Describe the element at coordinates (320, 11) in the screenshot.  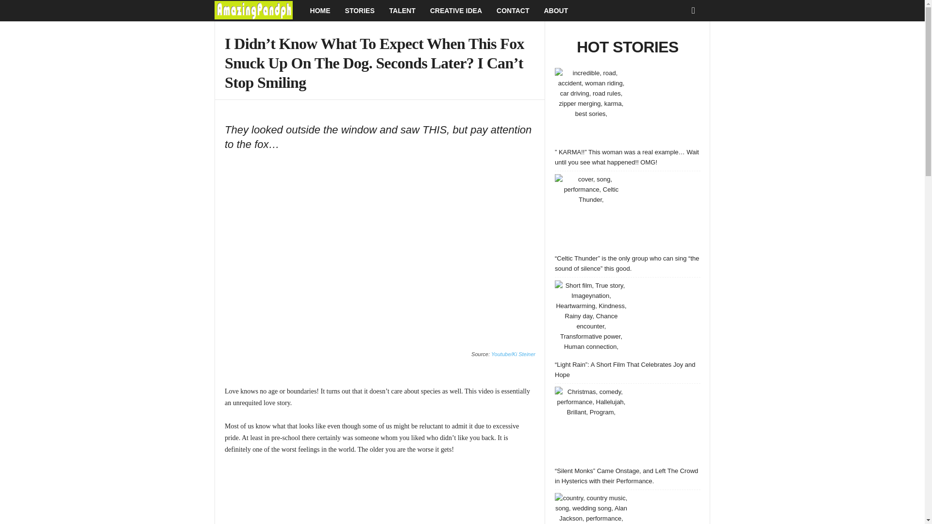
I see `HOME` at that location.